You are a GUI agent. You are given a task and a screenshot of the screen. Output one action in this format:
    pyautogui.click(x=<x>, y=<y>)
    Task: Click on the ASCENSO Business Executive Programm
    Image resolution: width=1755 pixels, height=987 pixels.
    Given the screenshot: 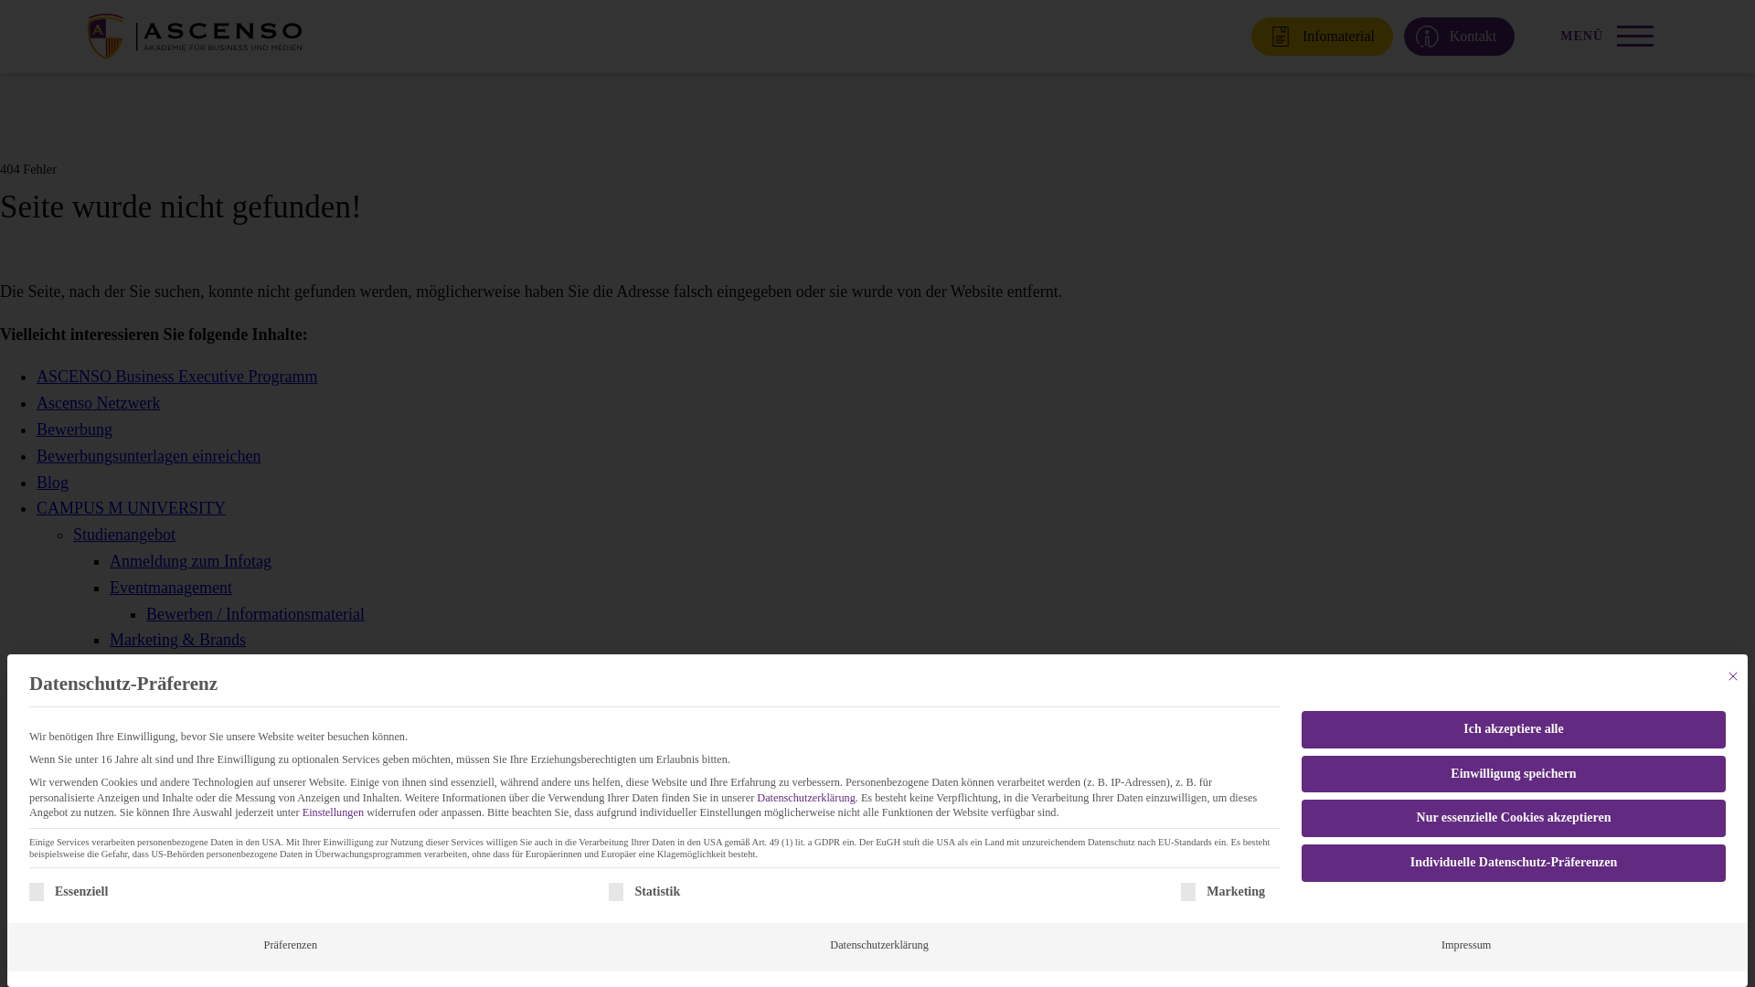 What is the action you would take?
    pyautogui.click(x=177, y=377)
    